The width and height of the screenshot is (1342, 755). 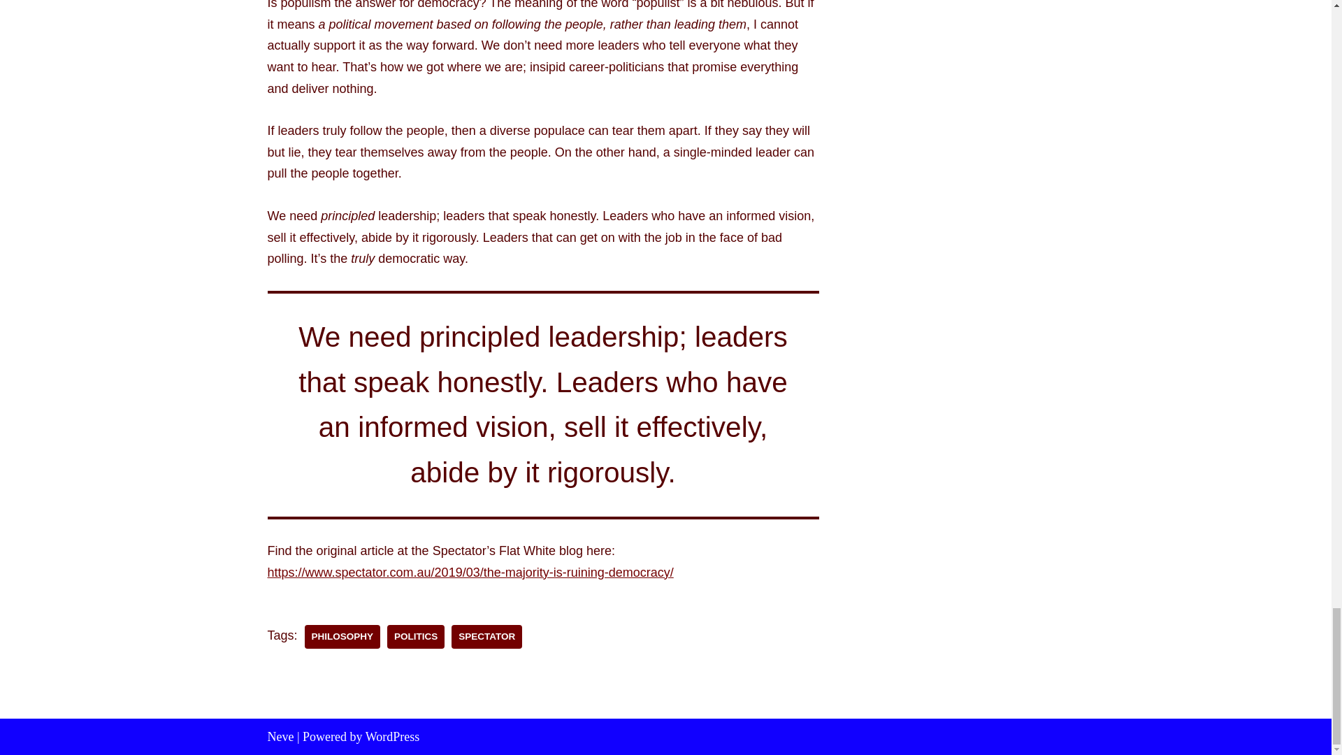 What do you see at coordinates (342, 636) in the screenshot?
I see `Philosophy` at bounding box center [342, 636].